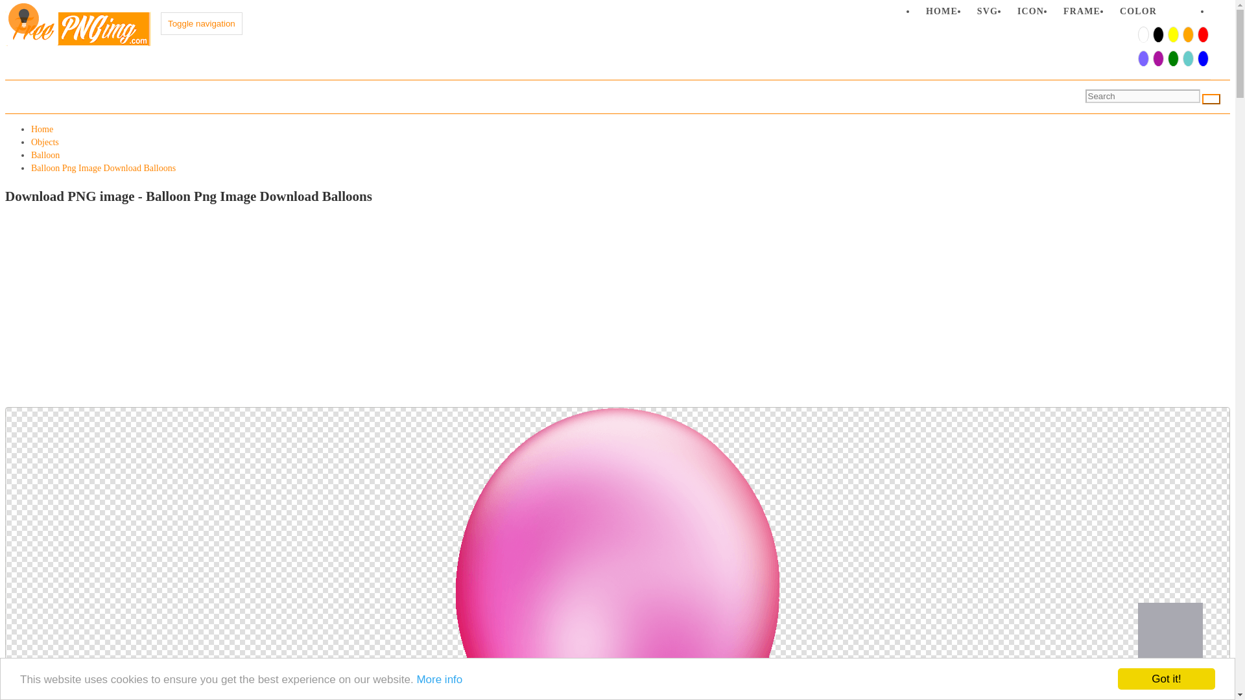 The image size is (1245, 700). Describe the element at coordinates (1158, 60) in the screenshot. I see `Magenta PNG` at that location.